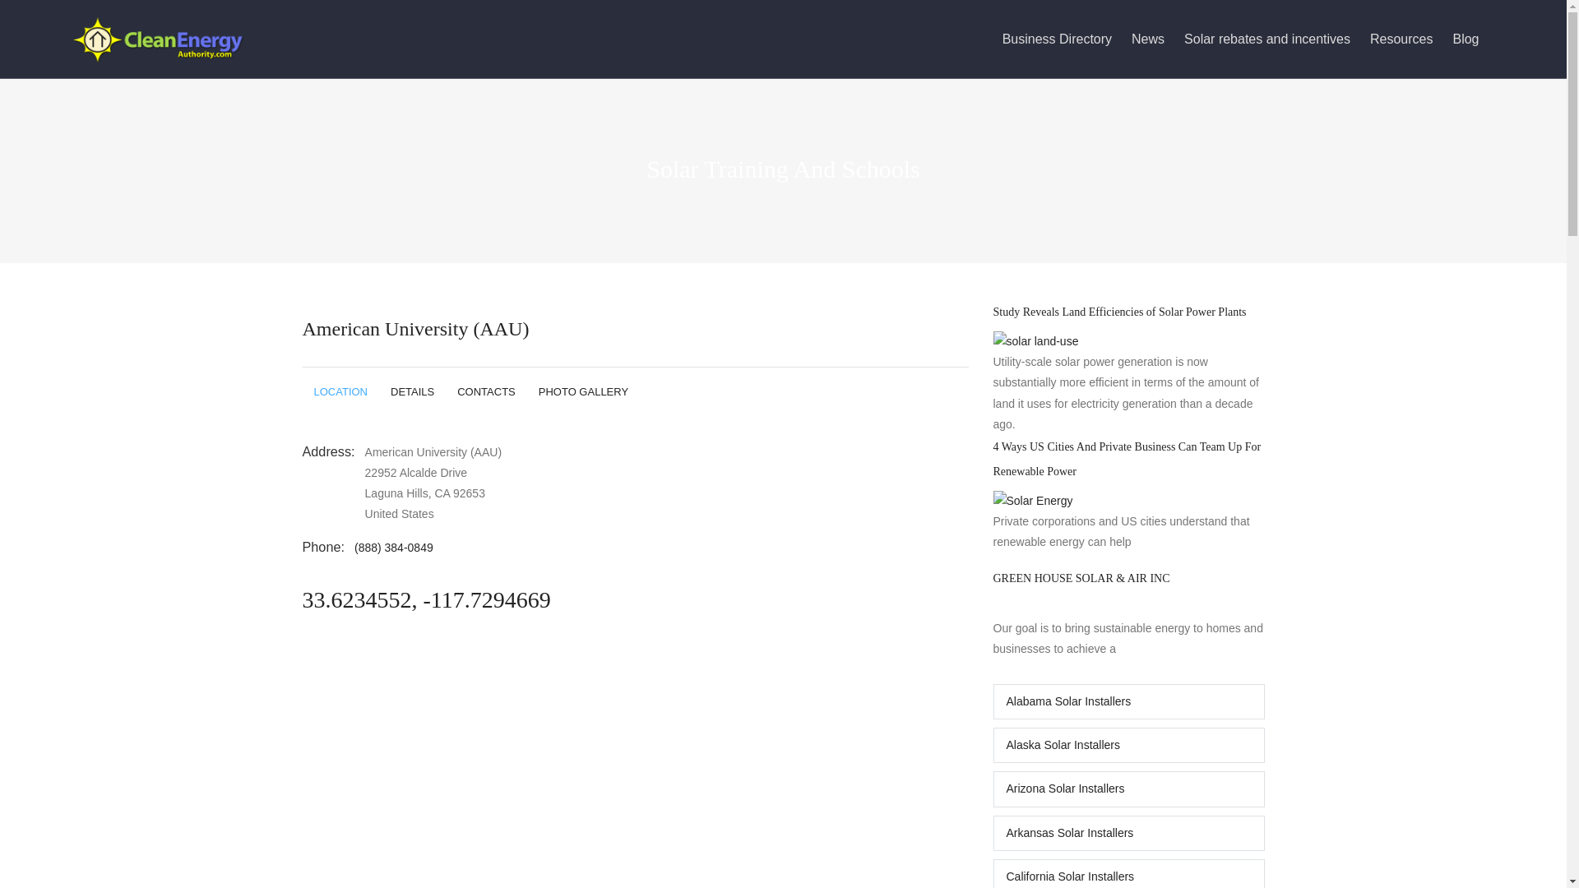 The height and width of the screenshot is (888, 1579). What do you see at coordinates (1128, 833) in the screenshot?
I see `Arkansas Solar Installers` at bounding box center [1128, 833].